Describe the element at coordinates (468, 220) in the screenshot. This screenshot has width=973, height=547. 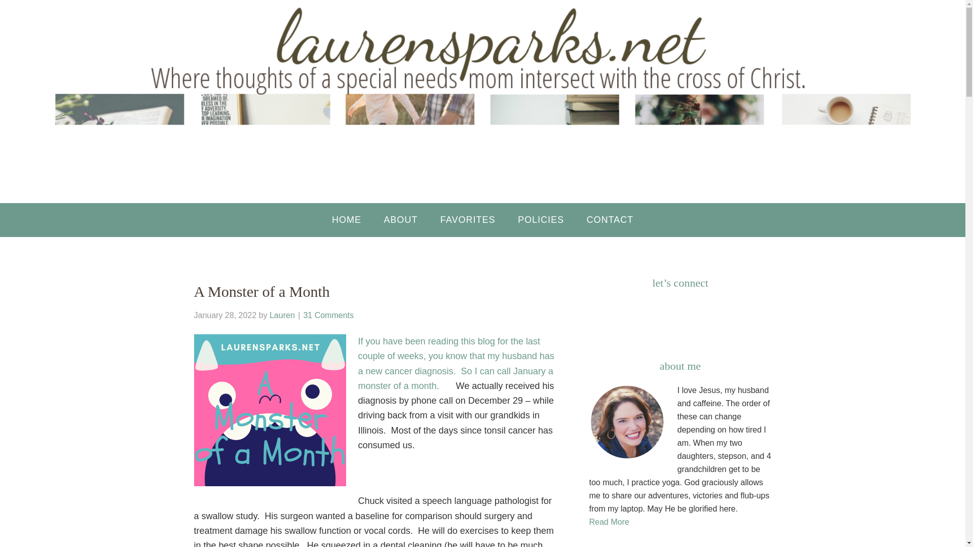
I see `FAVORITES` at that location.